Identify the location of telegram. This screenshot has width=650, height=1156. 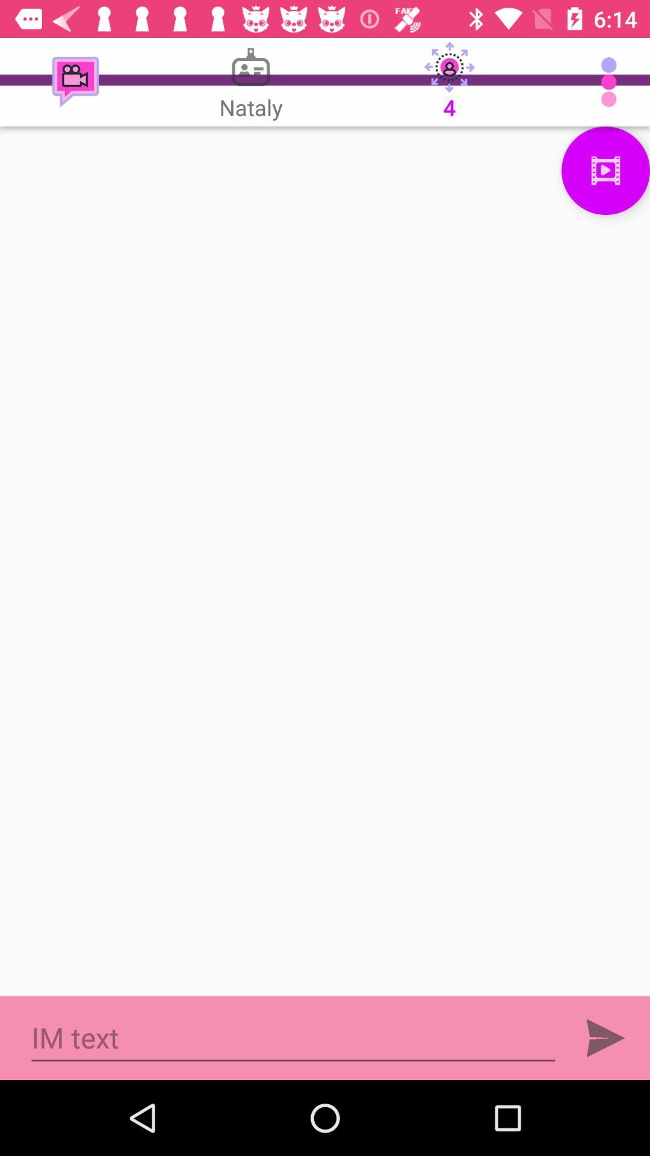
(605, 1038).